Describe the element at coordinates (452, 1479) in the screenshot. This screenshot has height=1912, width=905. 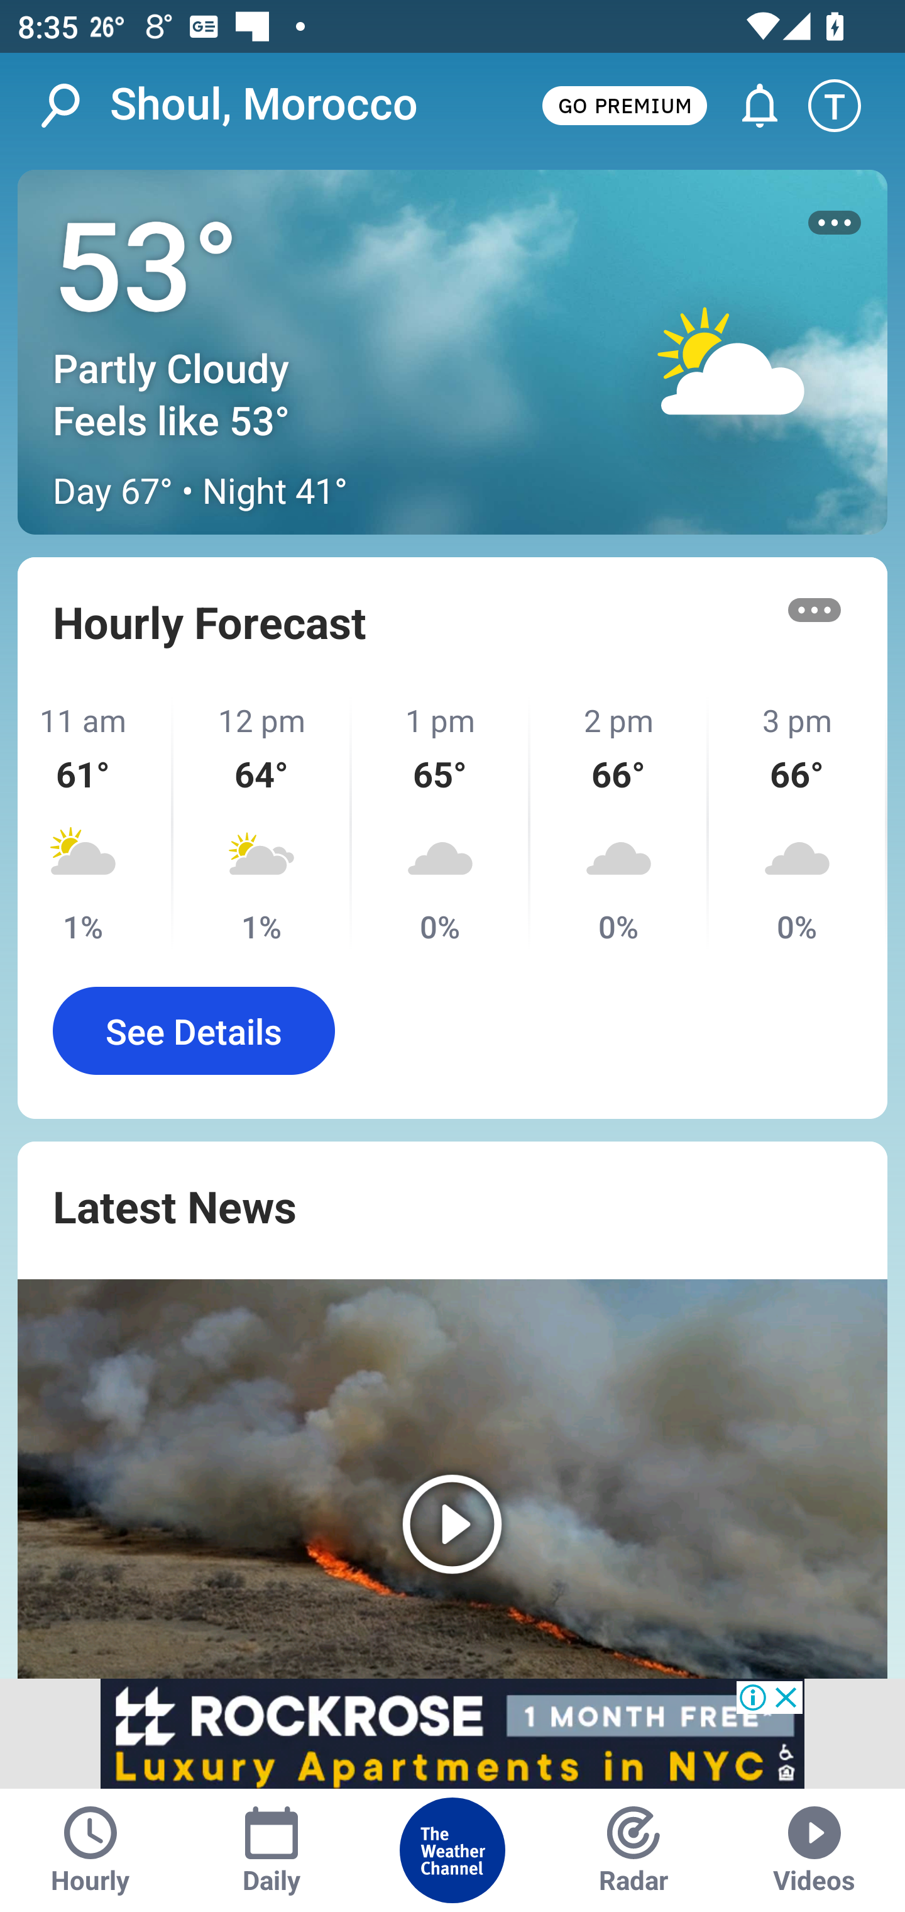
I see `Play` at that location.